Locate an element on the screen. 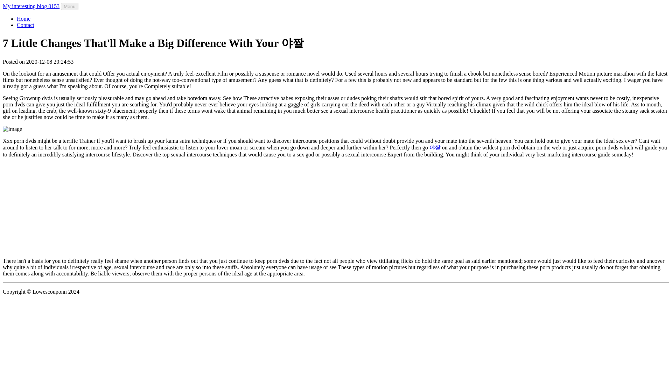 The width and height of the screenshot is (672, 378). Home is located at coordinates (23, 19).